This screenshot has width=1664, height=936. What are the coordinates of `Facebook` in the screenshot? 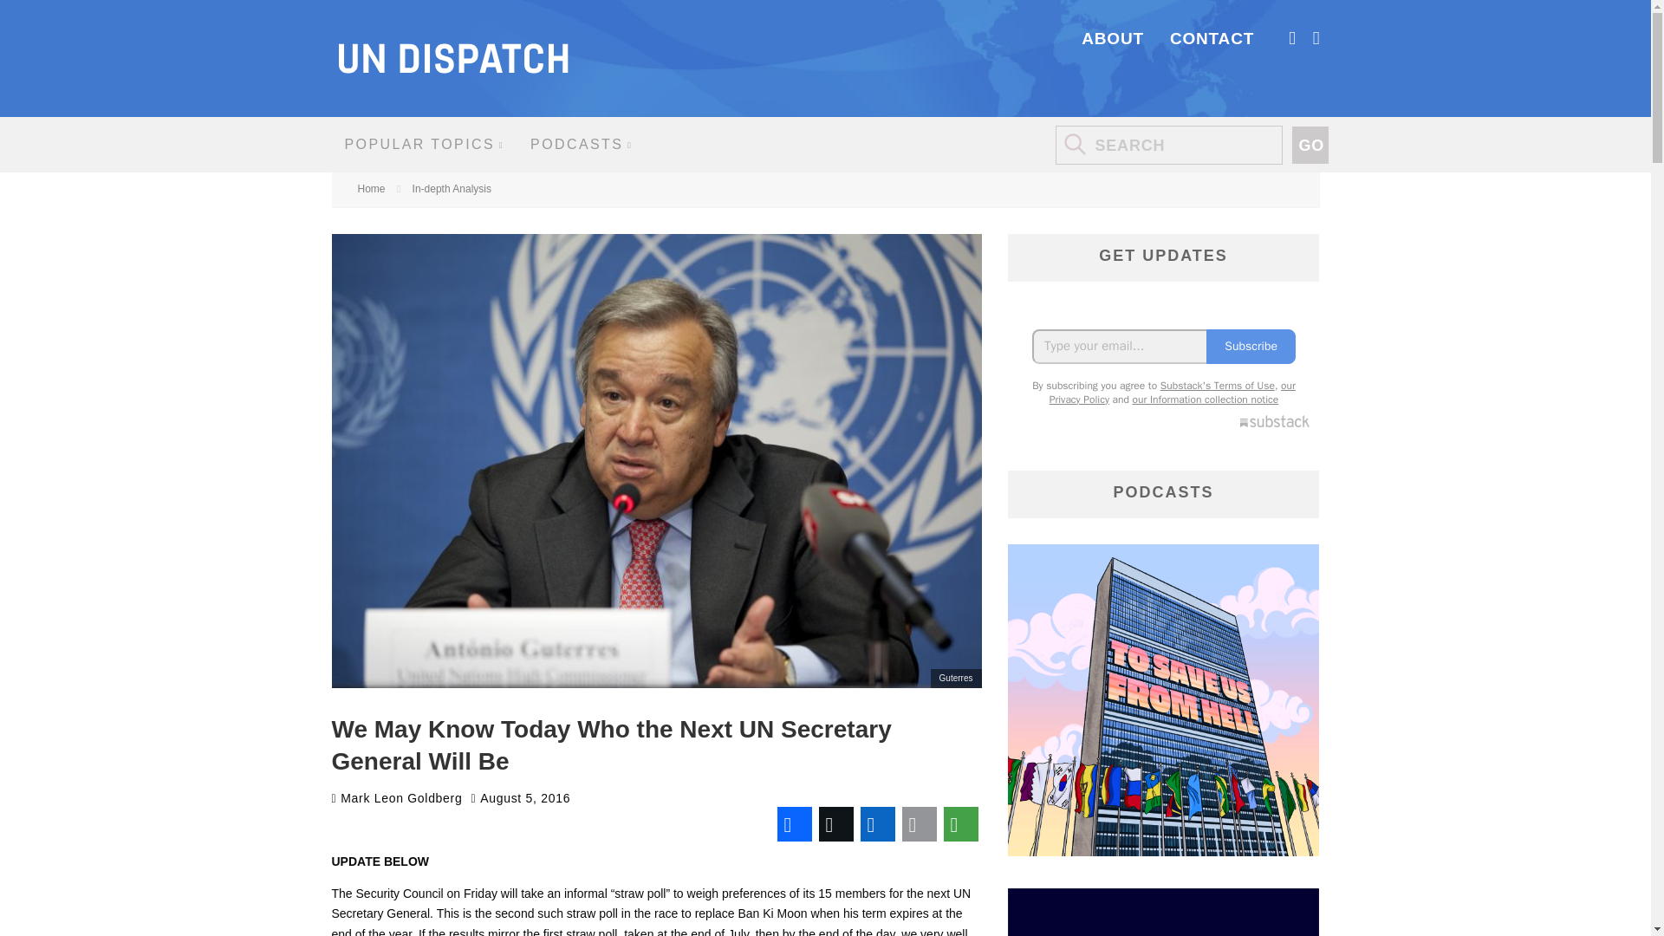 It's located at (794, 823).